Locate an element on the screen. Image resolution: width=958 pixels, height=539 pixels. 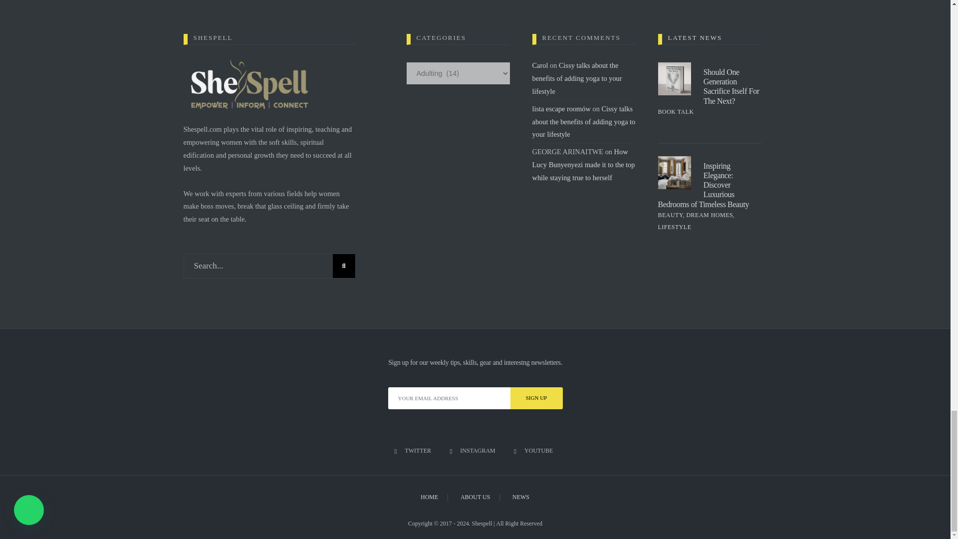
Twitter is located at coordinates (414, 451).